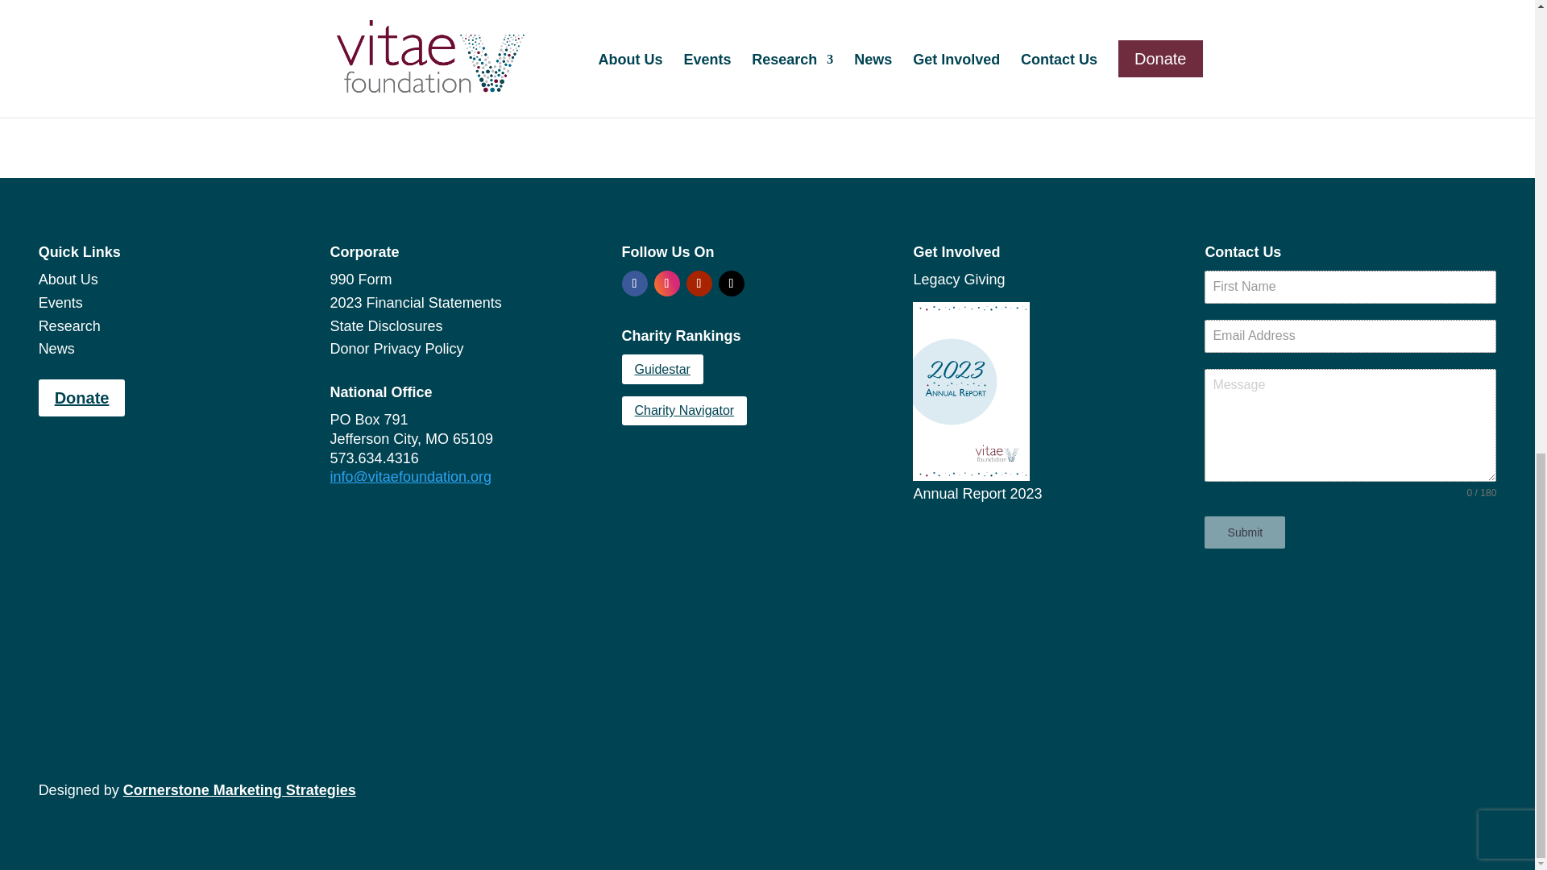 The image size is (1547, 870). I want to click on Follow on Youtube, so click(699, 284).